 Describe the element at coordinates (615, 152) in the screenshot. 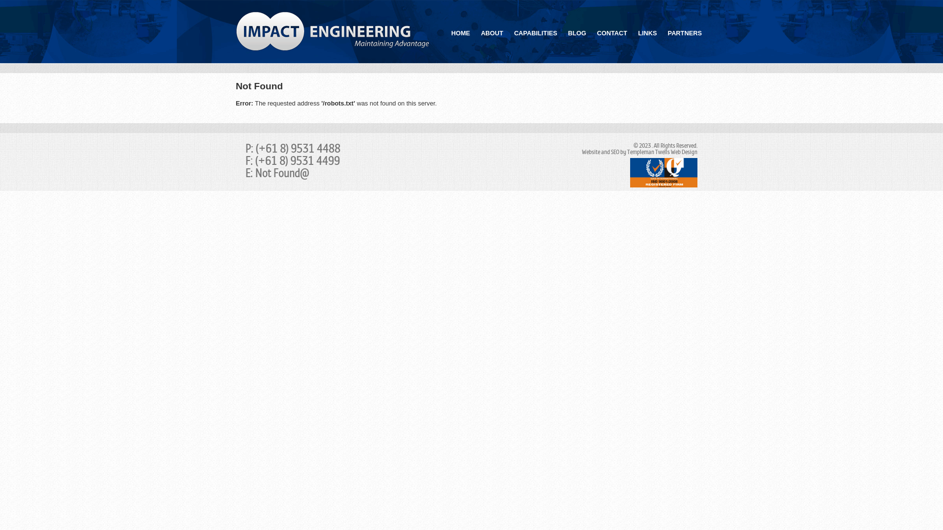

I see `SEO` at that location.